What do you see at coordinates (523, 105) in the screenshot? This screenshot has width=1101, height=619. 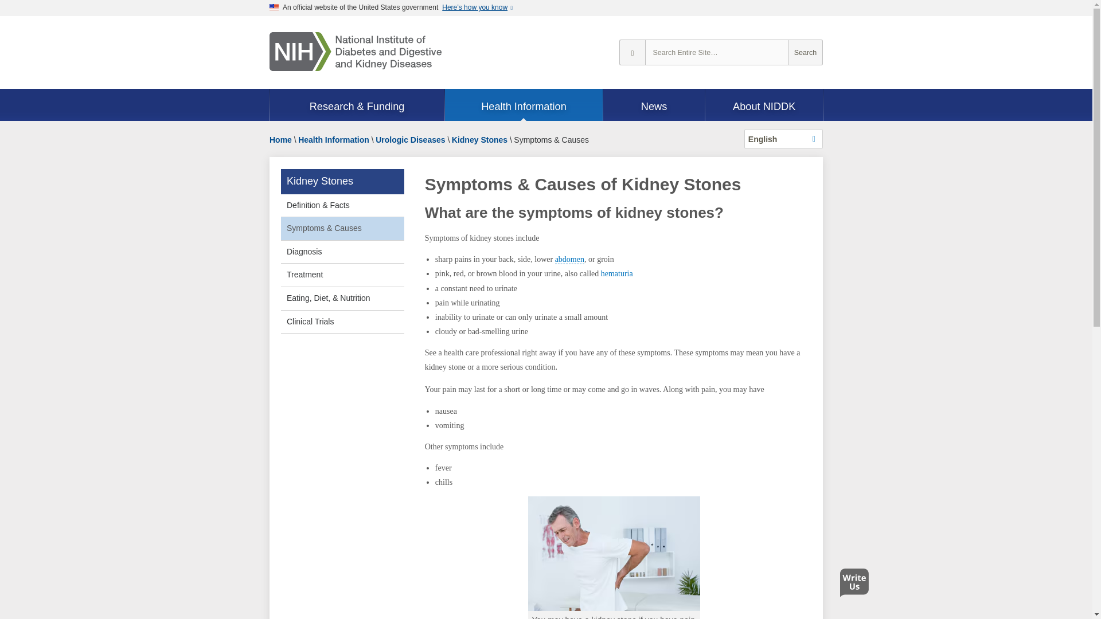 I see `Health Information` at bounding box center [523, 105].